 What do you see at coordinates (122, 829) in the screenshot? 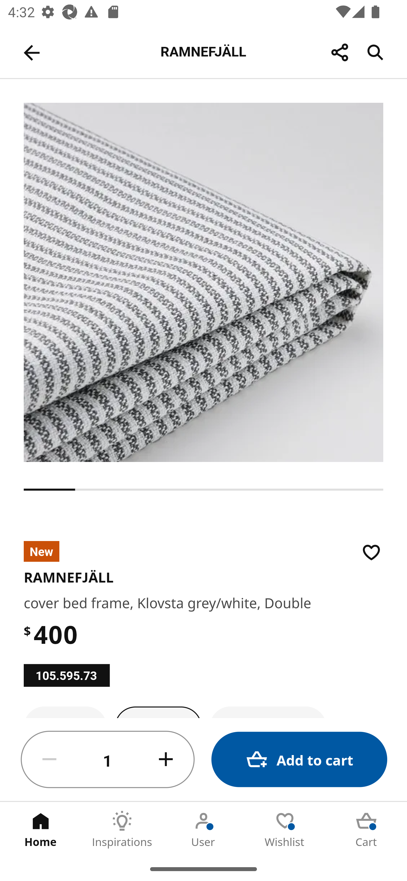
I see `Inspirations
Tab 2 of 5` at bounding box center [122, 829].